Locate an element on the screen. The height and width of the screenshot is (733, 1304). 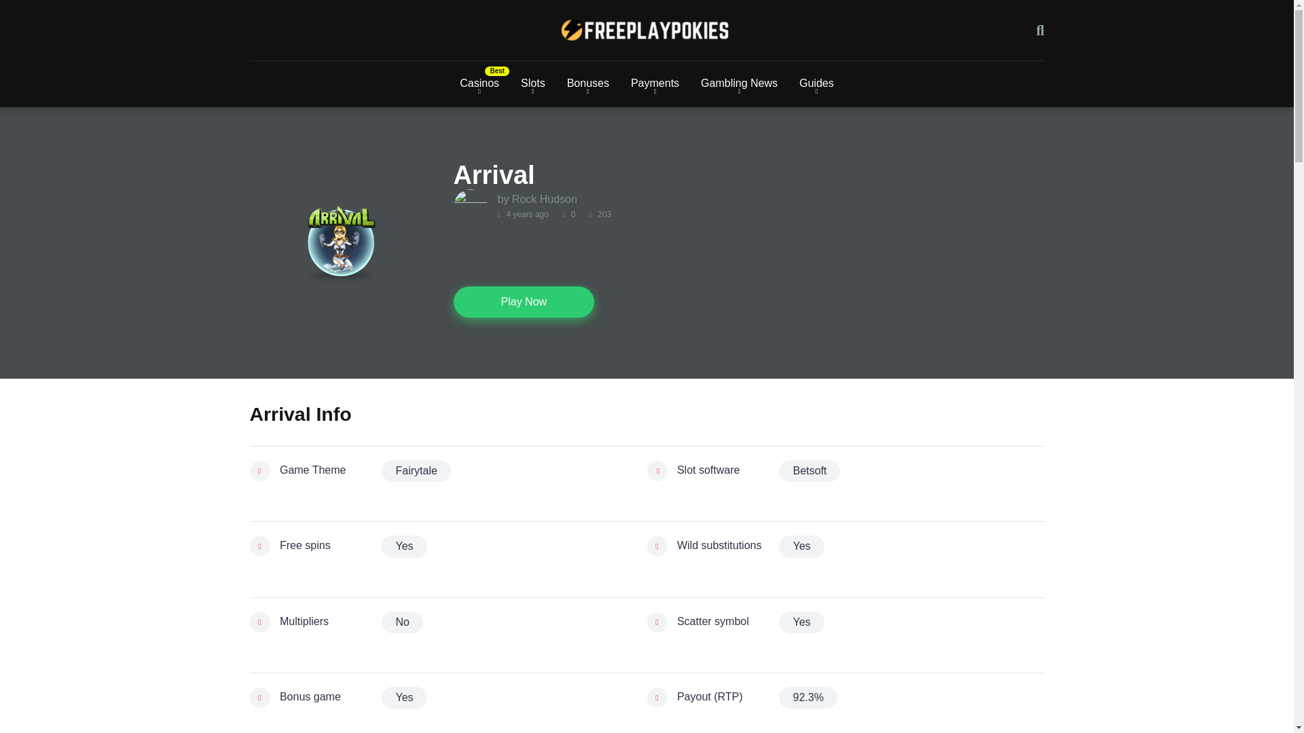
Fairytale is located at coordinates (416, 471).